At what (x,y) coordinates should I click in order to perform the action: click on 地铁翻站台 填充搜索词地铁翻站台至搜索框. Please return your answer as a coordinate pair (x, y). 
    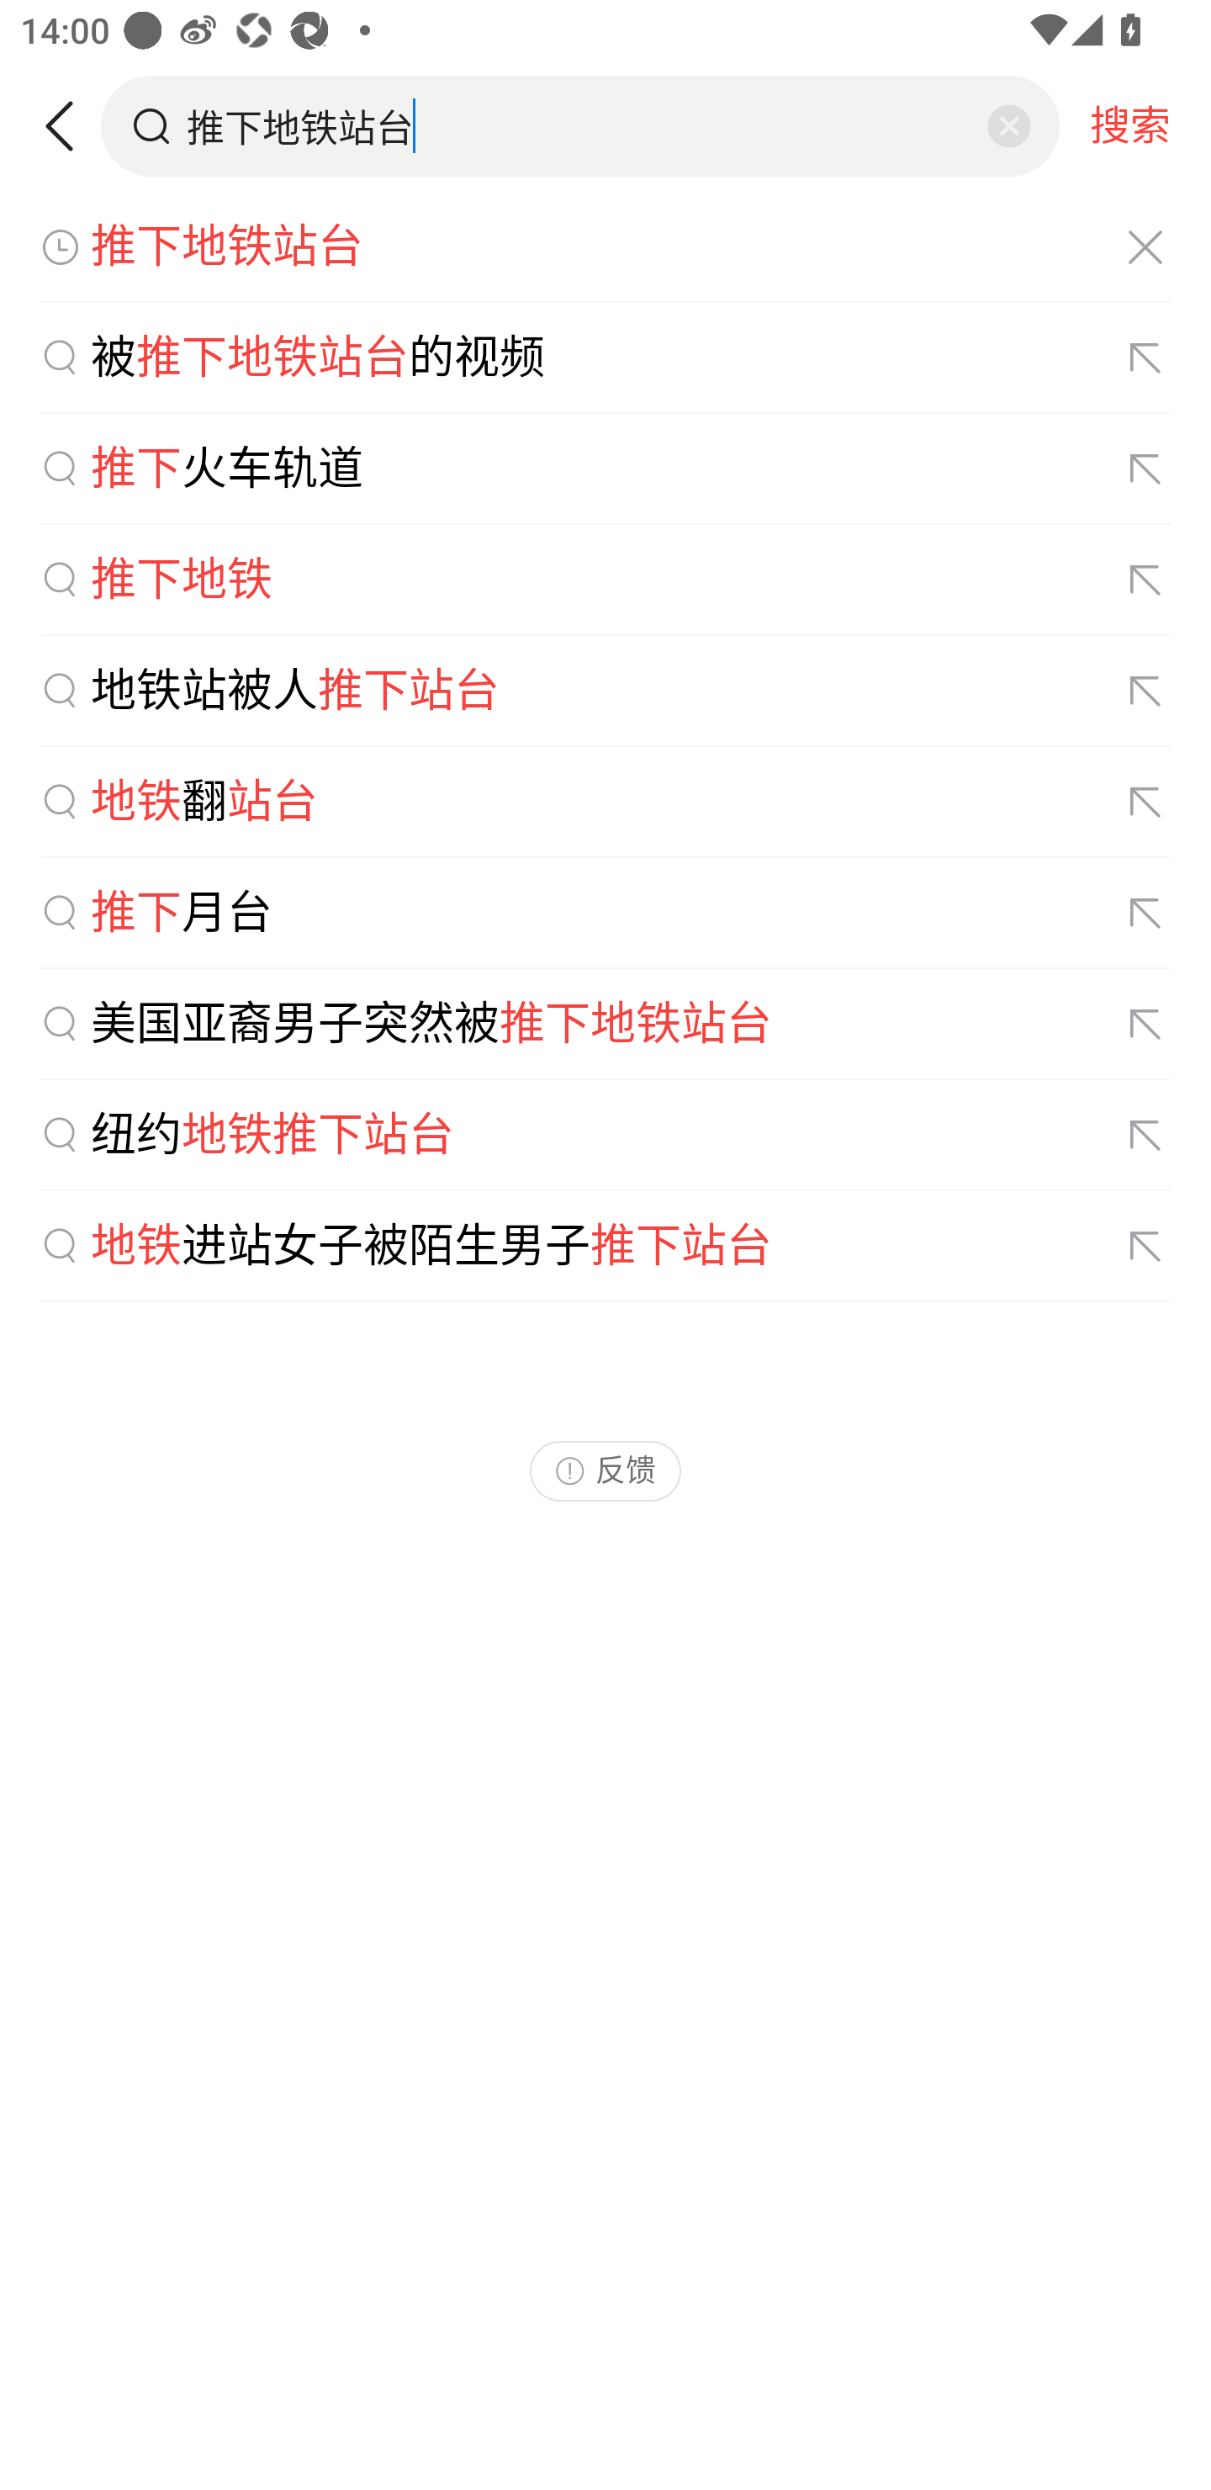
    Looking at the image, I should click on (605, 803).